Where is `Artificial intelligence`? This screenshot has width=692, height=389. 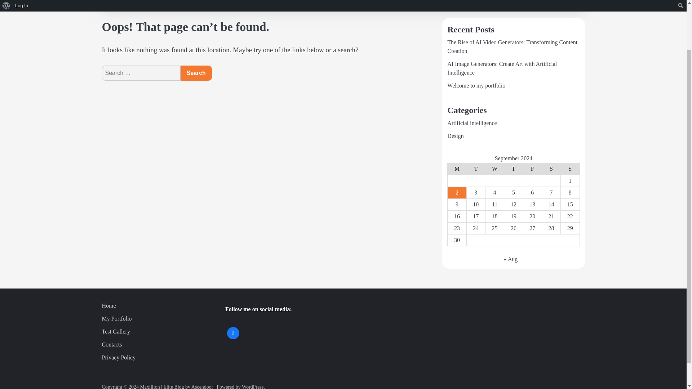
Artificial intelligence is located at coordinates (472, 122).